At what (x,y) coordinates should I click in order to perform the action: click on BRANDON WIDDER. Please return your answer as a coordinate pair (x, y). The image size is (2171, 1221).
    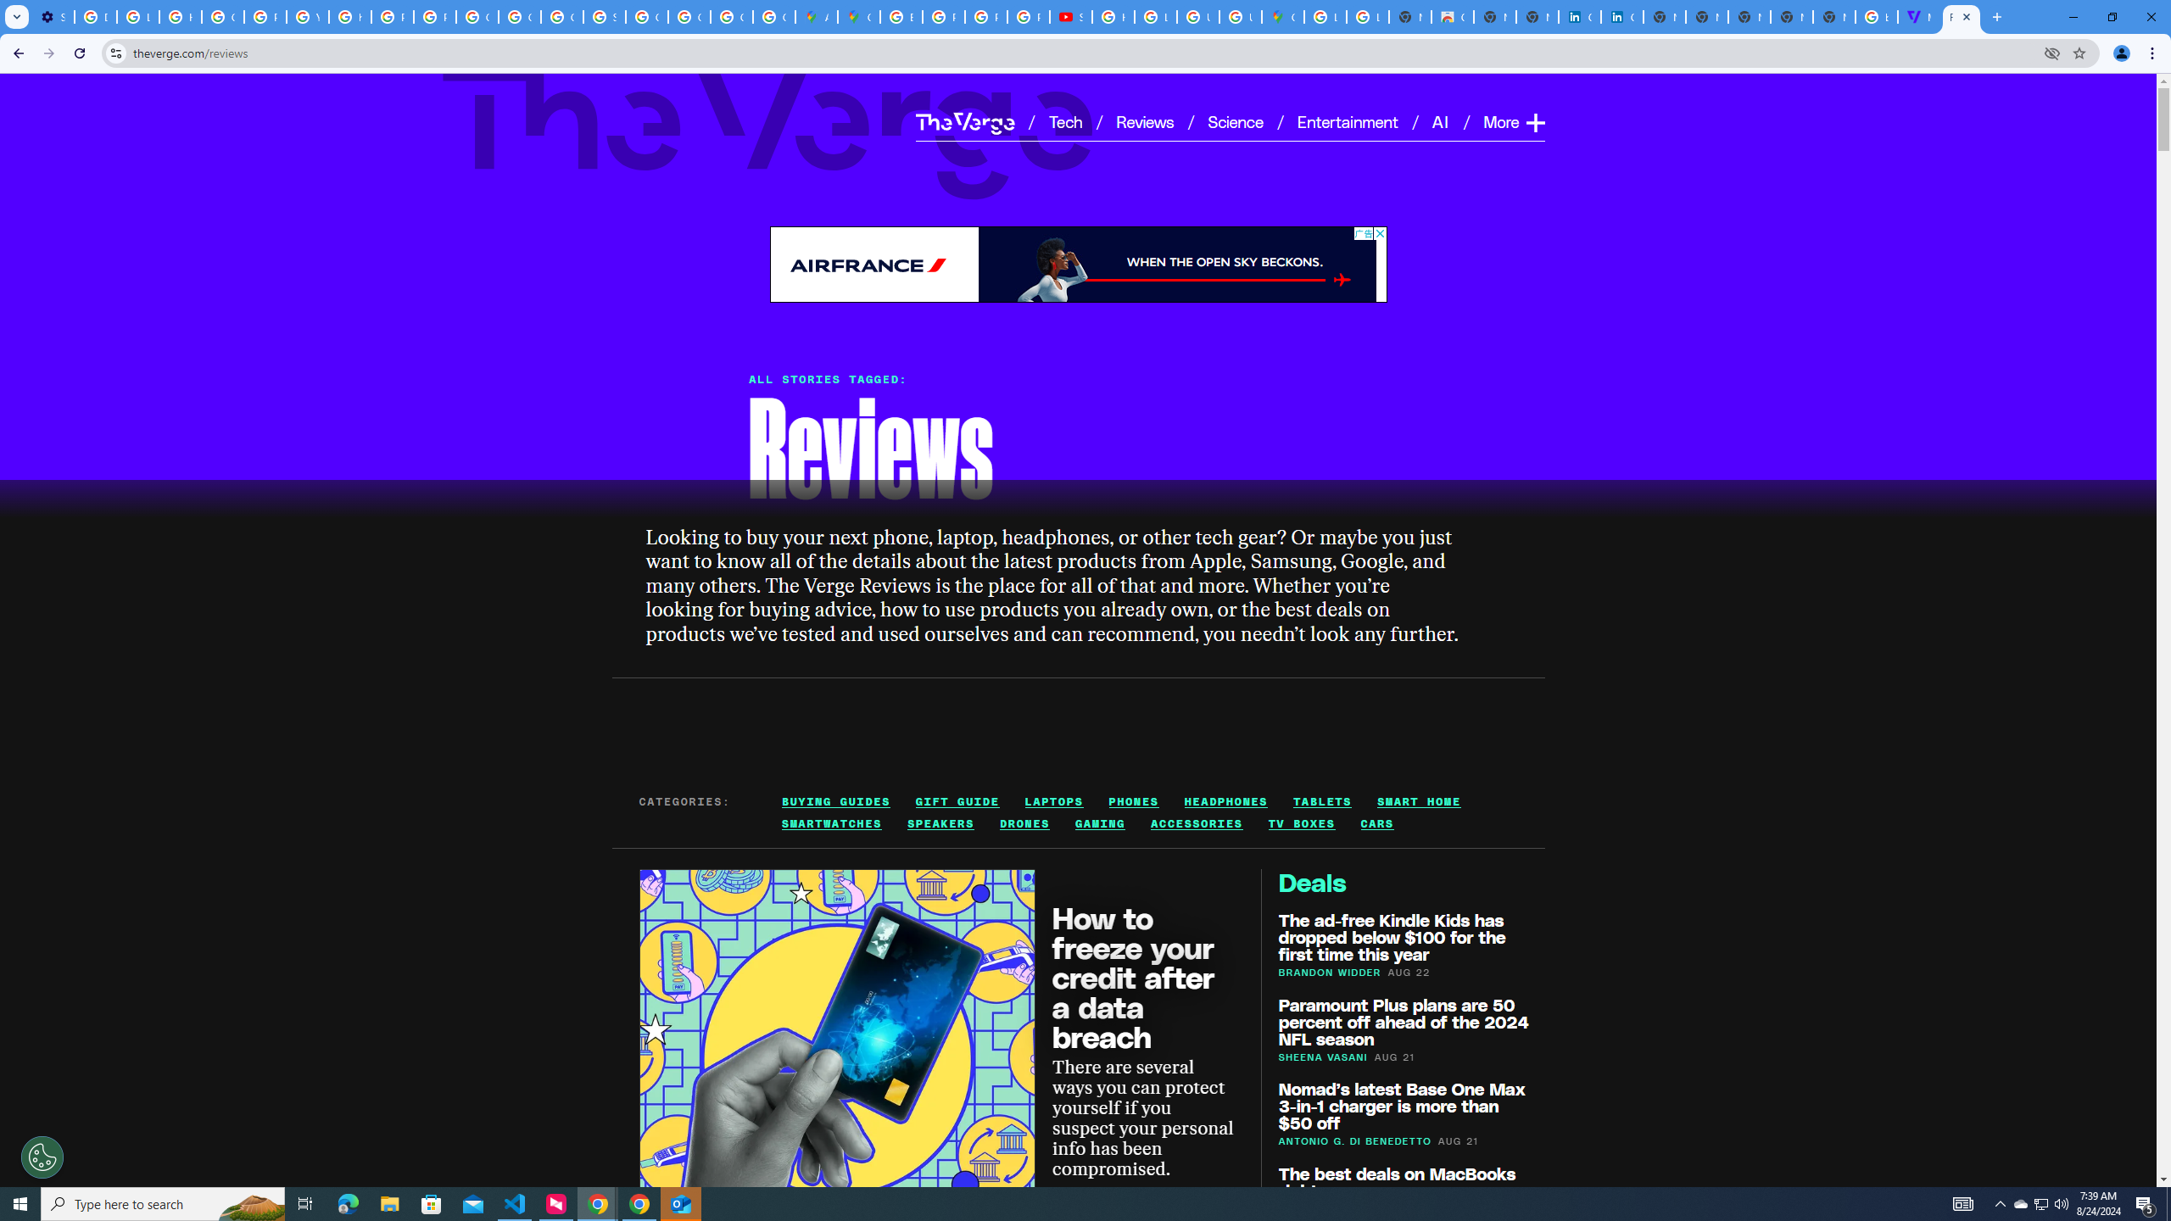
    Looking at the image, I should click on (1330, 972).